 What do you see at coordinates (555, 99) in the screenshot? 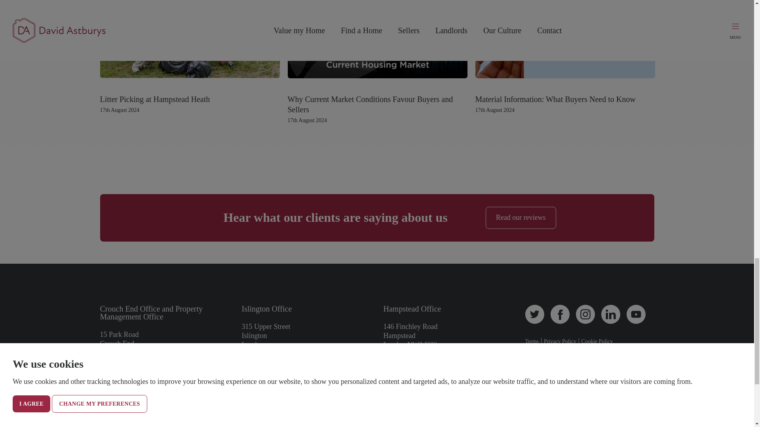
I see `Material Information: What Buyers Need to Know` at bounding box center [555, 99].